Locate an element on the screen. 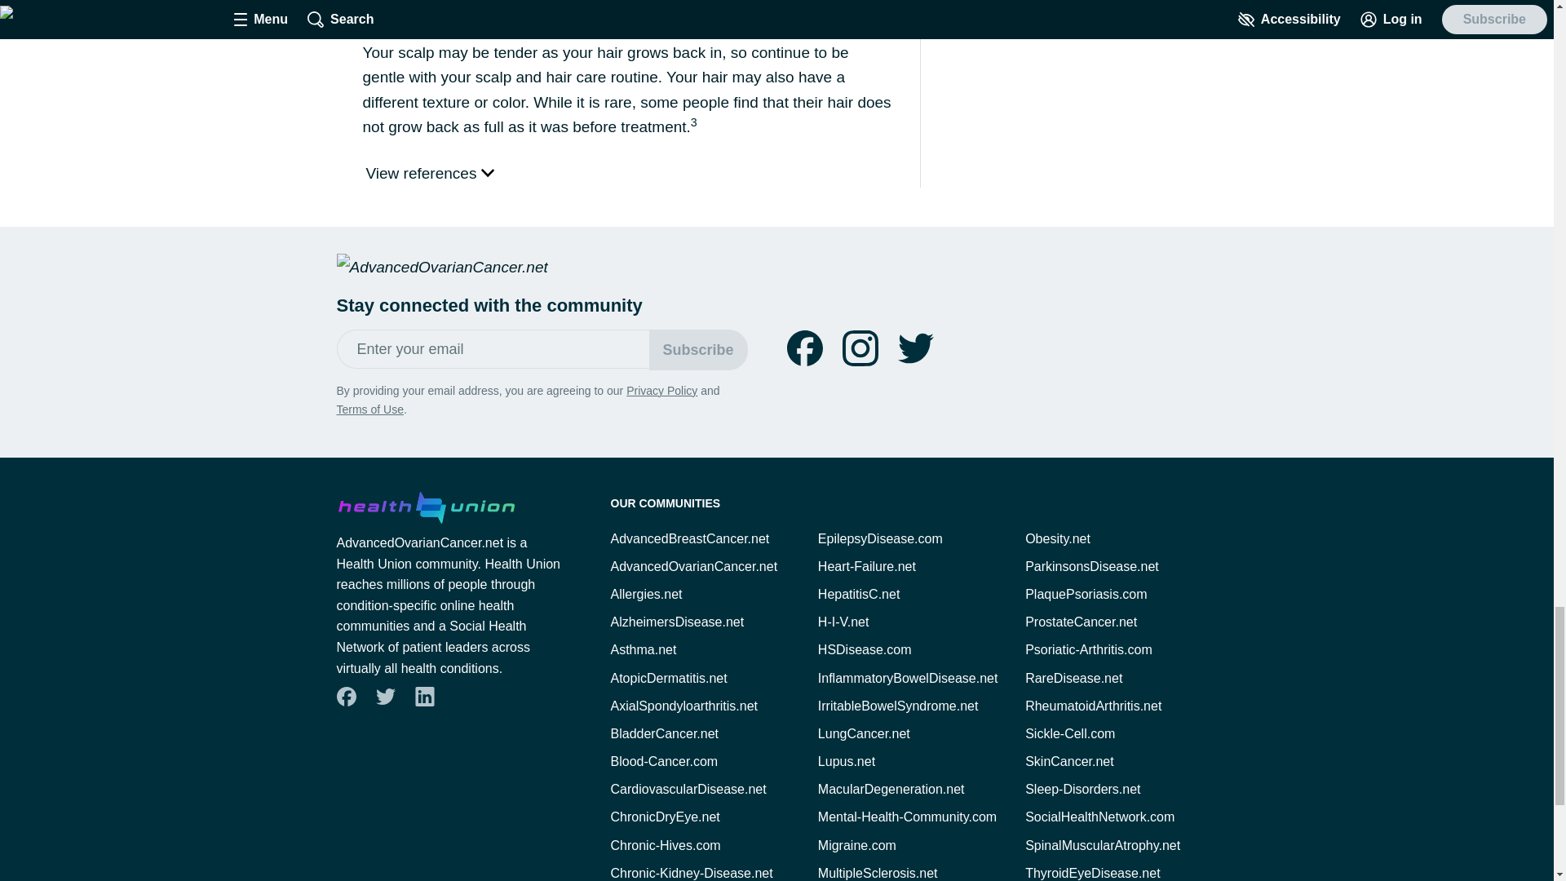  Follow us on facebook is located at coordinates (804, 348).